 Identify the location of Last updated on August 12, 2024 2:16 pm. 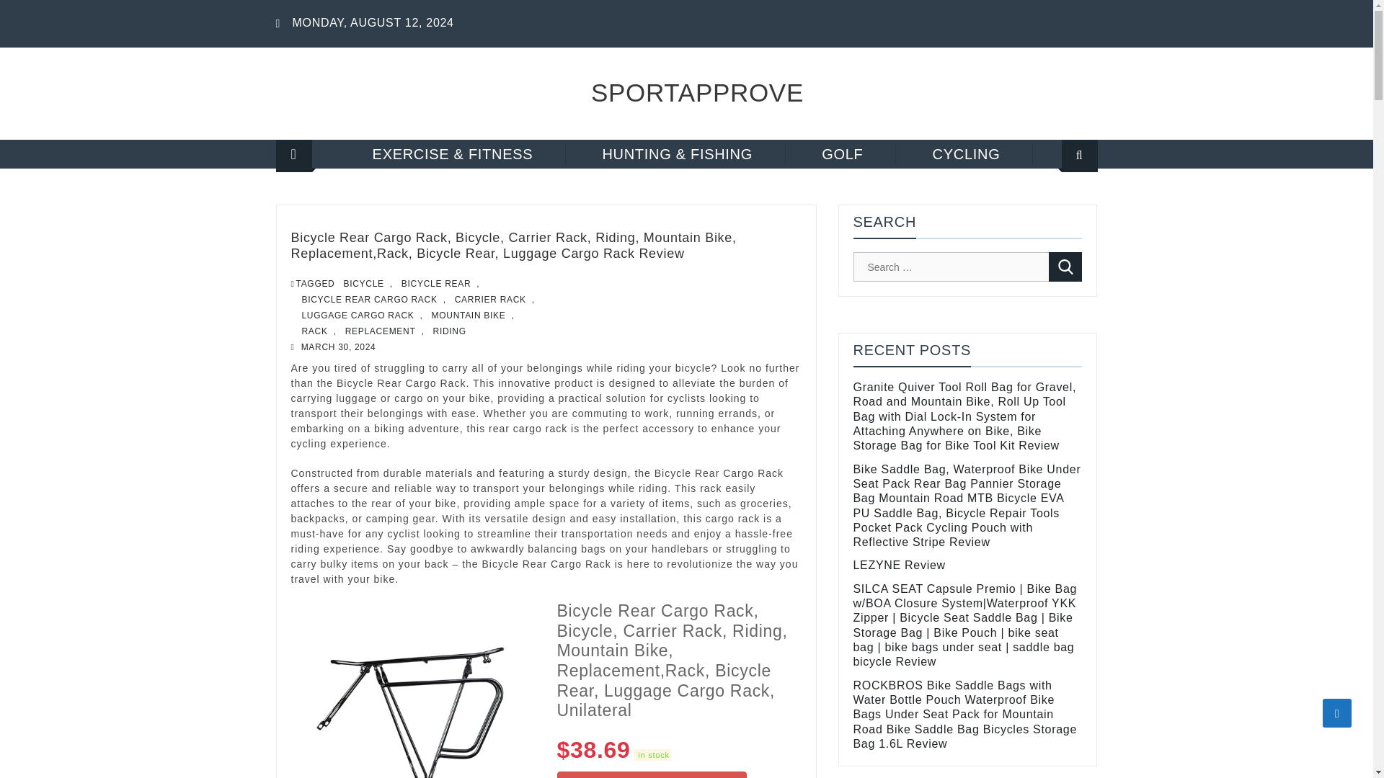
(652, 755).